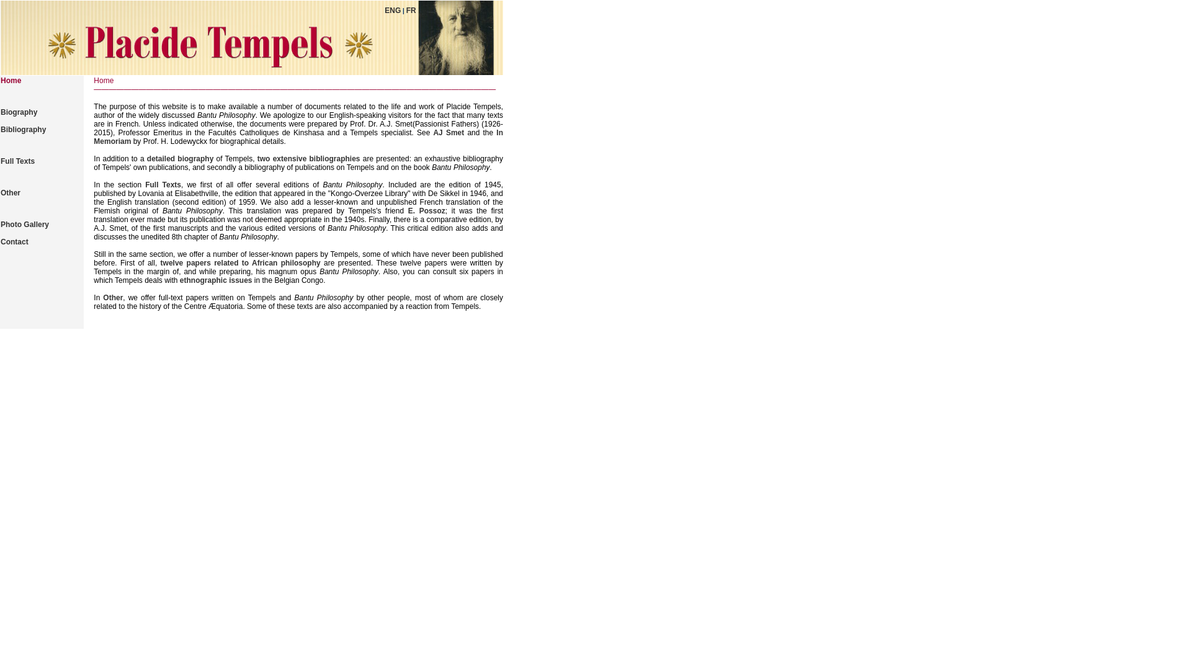 This screenshot has height=670, width=1191. Describe the element at coordinates (19, 112) in the screenshot. I see `Biography` at that location.